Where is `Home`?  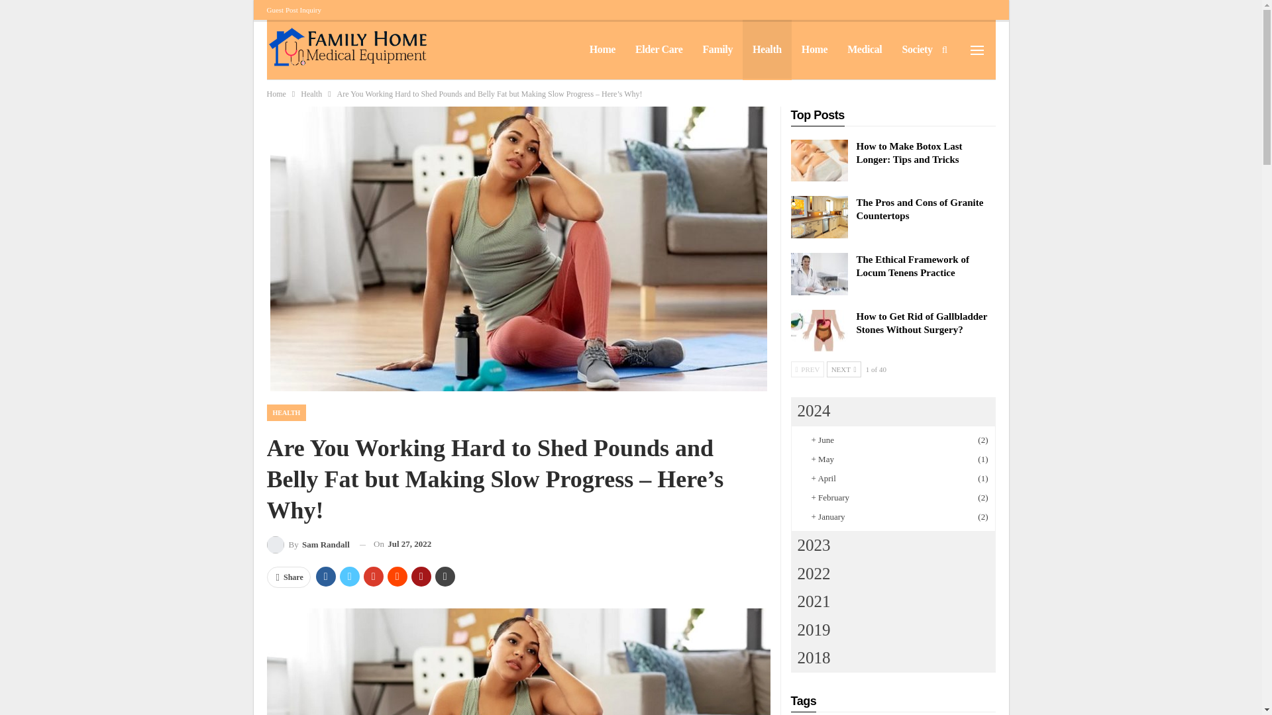 Home is located at coordinates (276, 94).